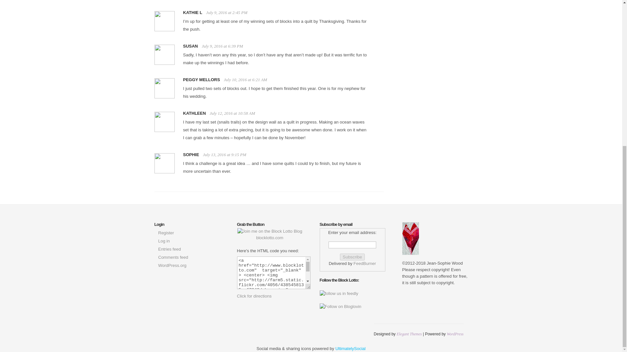 Image resolution: width=627 pixels, height=352 pixels. Describe the element at coordinates (350, 348) in the screenshot. I see `UltimatelySocial` at that location.